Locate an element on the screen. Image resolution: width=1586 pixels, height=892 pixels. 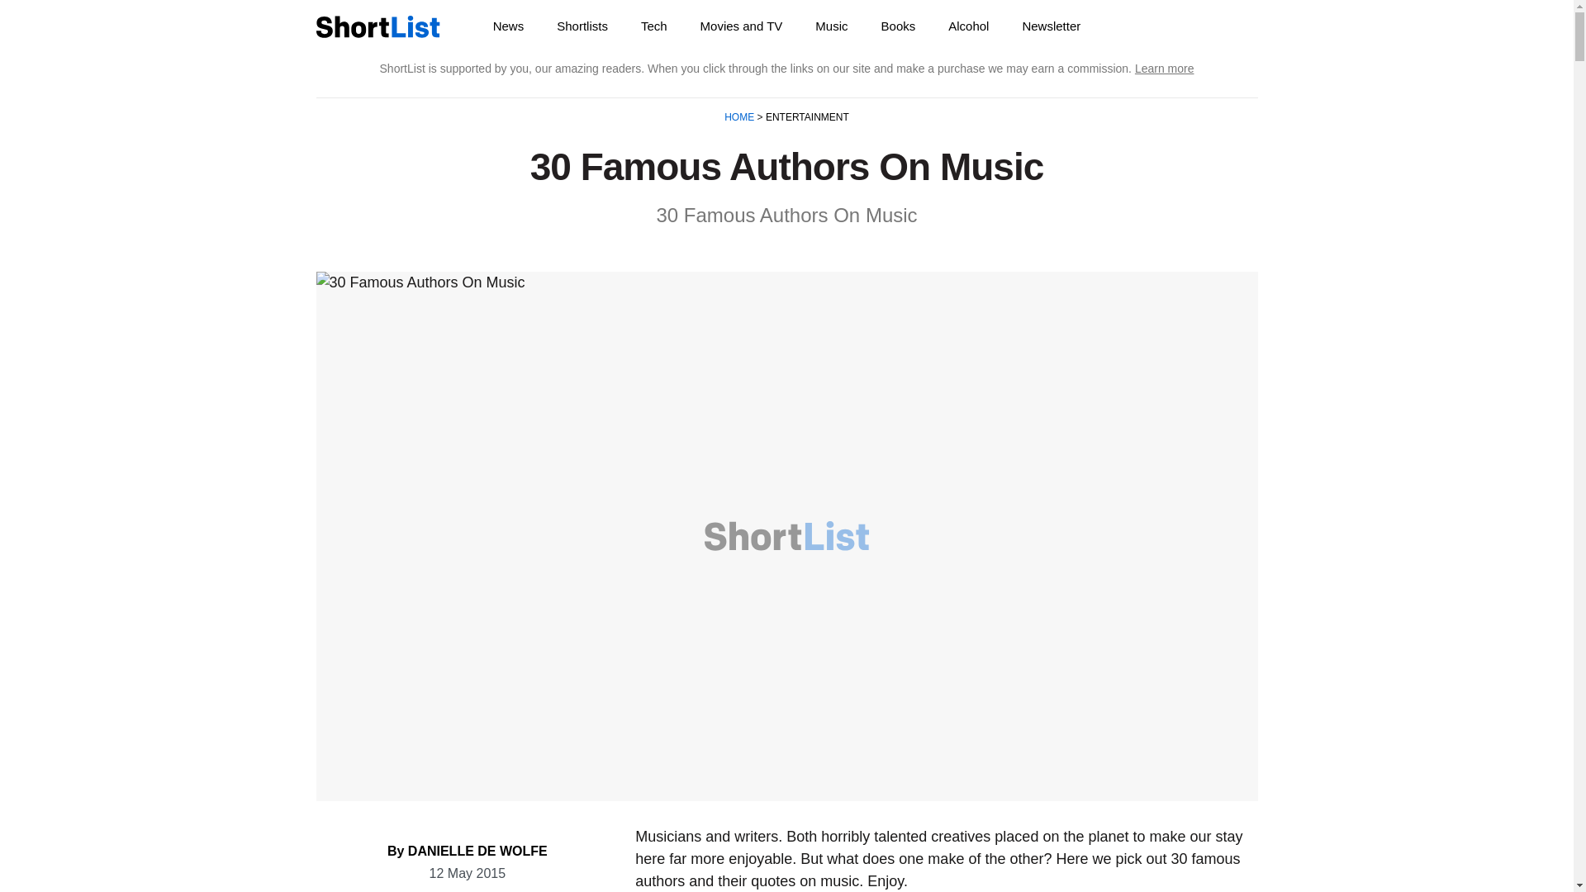
Books is located at coordinates (898, 26).